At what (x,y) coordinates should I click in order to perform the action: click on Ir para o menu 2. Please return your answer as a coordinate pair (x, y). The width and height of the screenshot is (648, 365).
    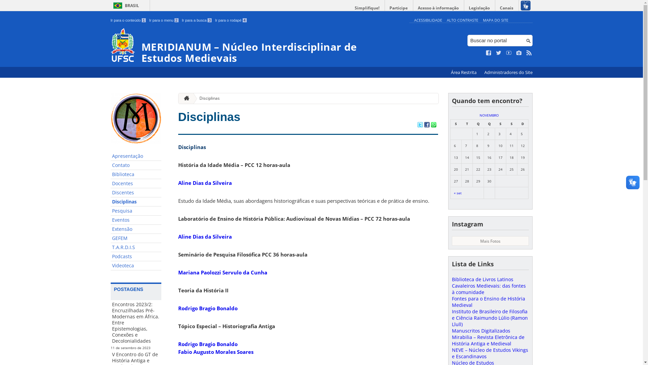
    Looking at the image, I should click on (164, 20).